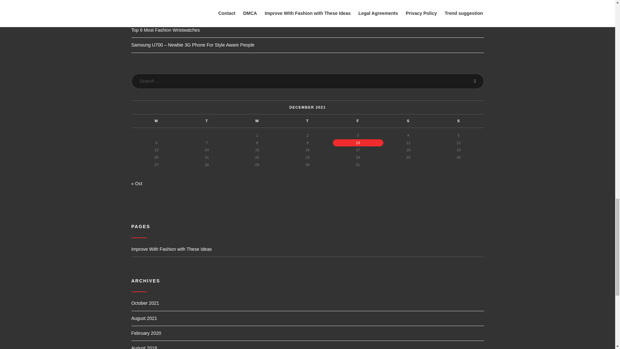  What do you see at coordinates (145, 305) in the screenshot?
I see `October 2021` at bounding box center [145, 305].